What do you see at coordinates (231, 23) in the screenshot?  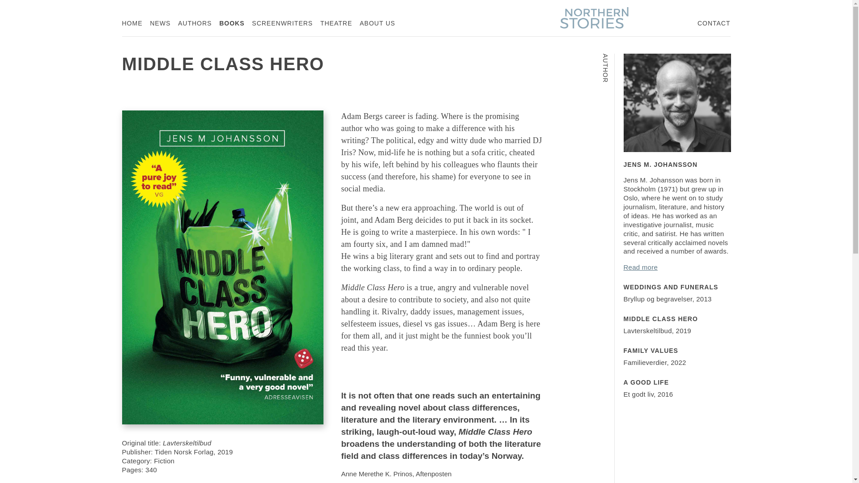 I see `BOOKS` at bounding box center [231, 23].